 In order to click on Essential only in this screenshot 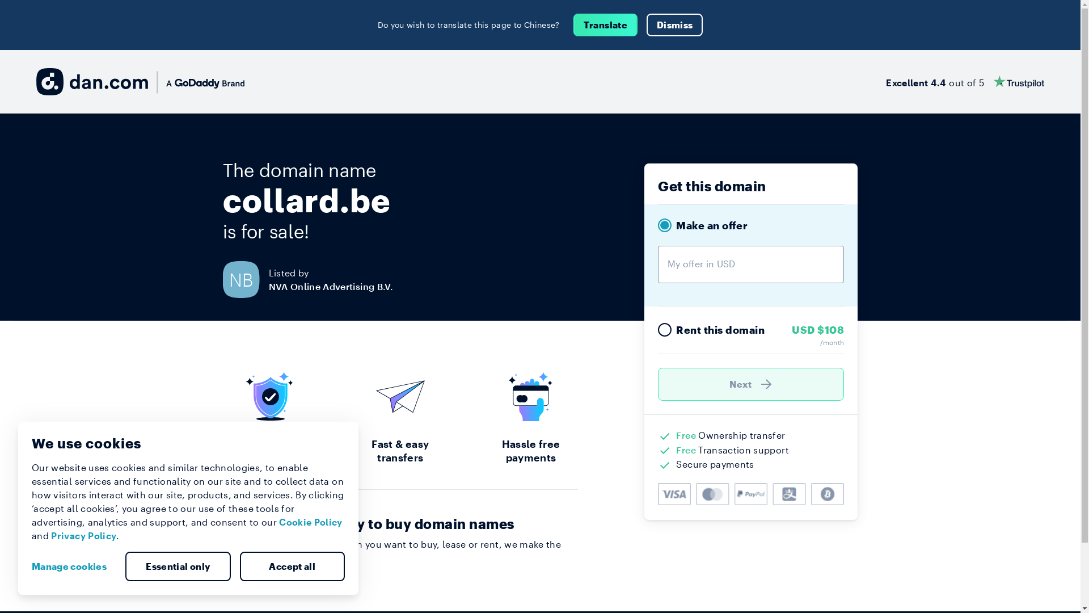, I will do `click(178, 566)`.